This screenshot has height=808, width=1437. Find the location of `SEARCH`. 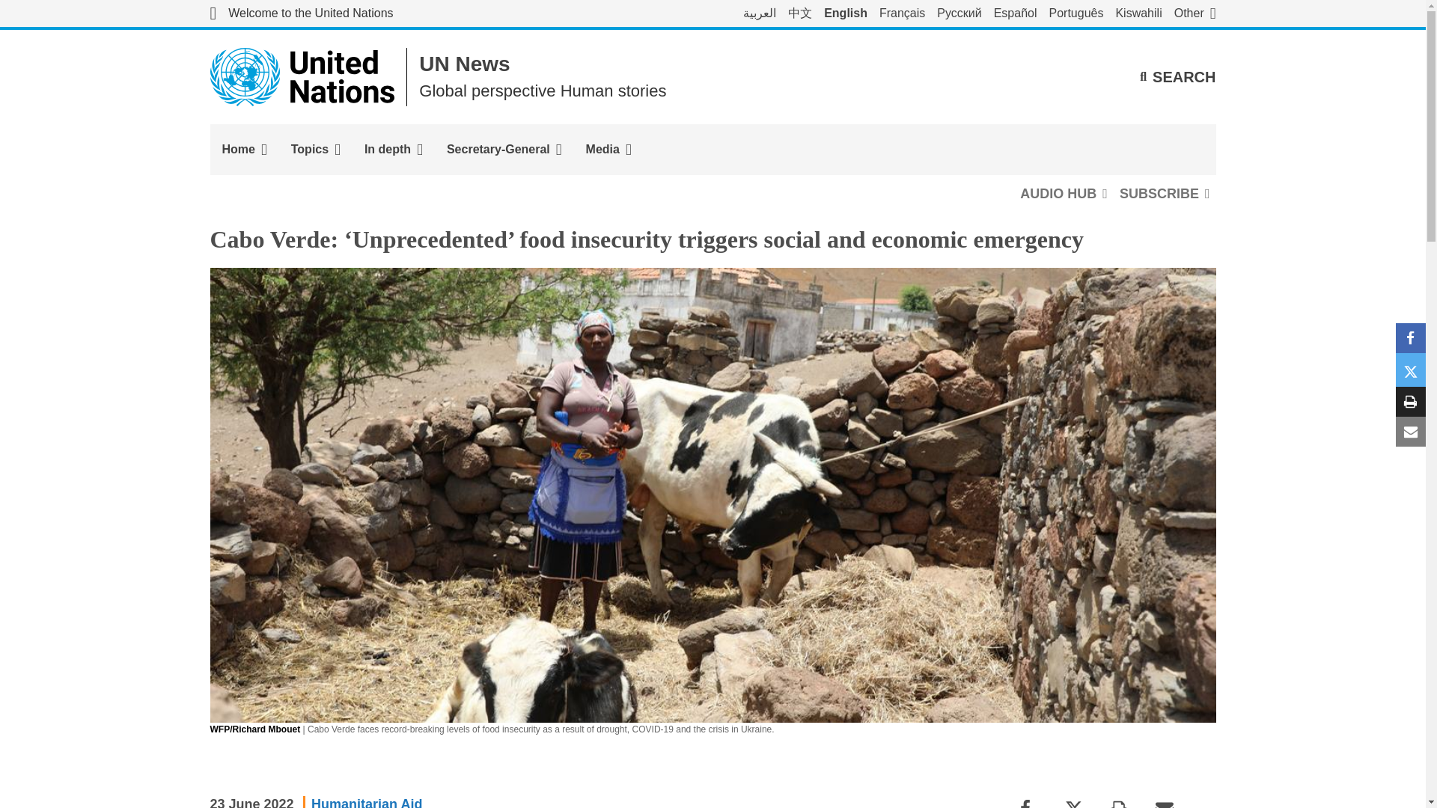

SEARCH is located at coordinates (1177, 76).